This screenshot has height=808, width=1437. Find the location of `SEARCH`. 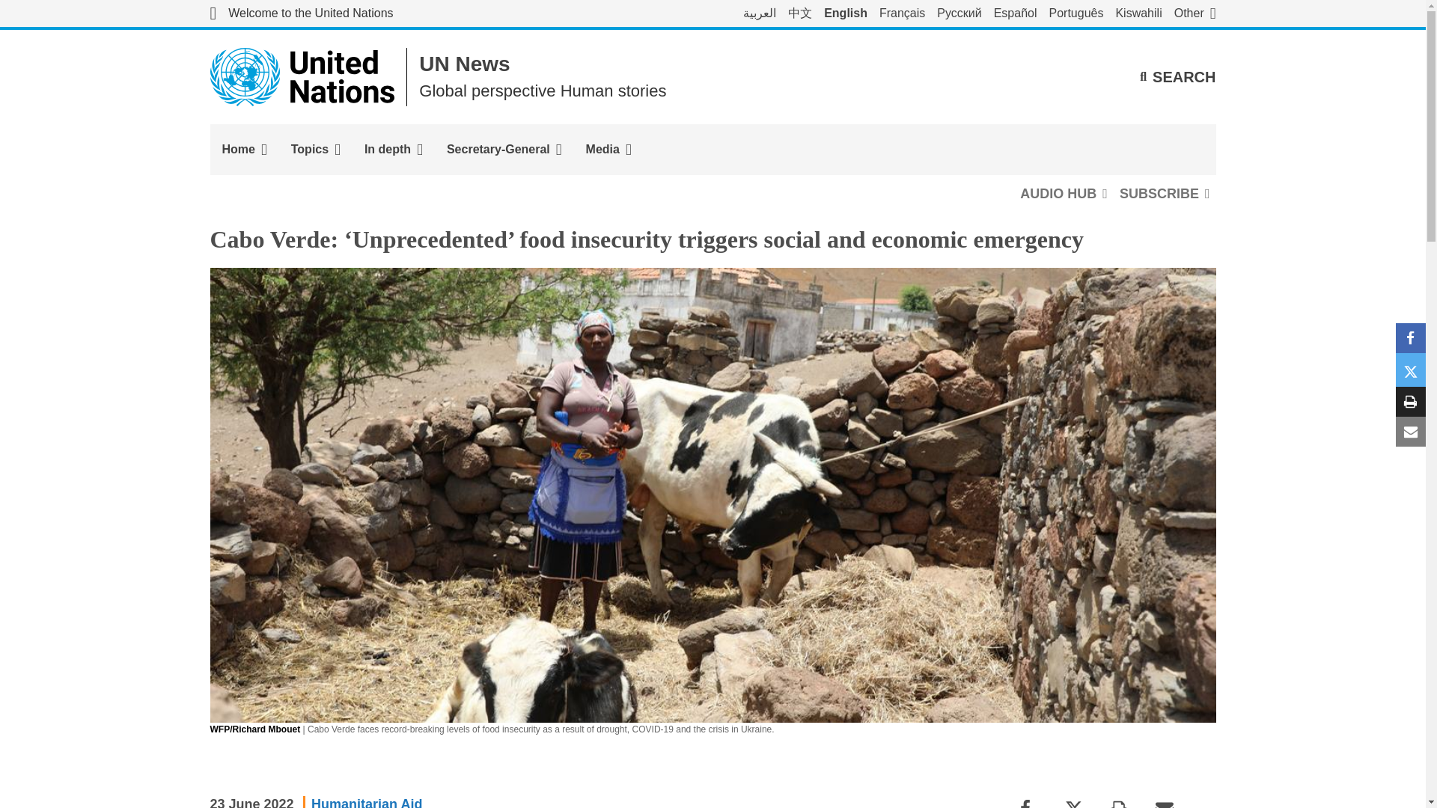

SEARCH is located at coordinates (1177, 76).